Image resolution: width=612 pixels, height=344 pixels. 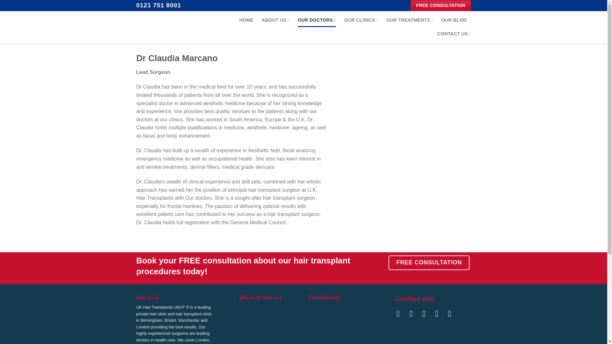 I want to click on OUR BLOG, so click(x=454, y=20).